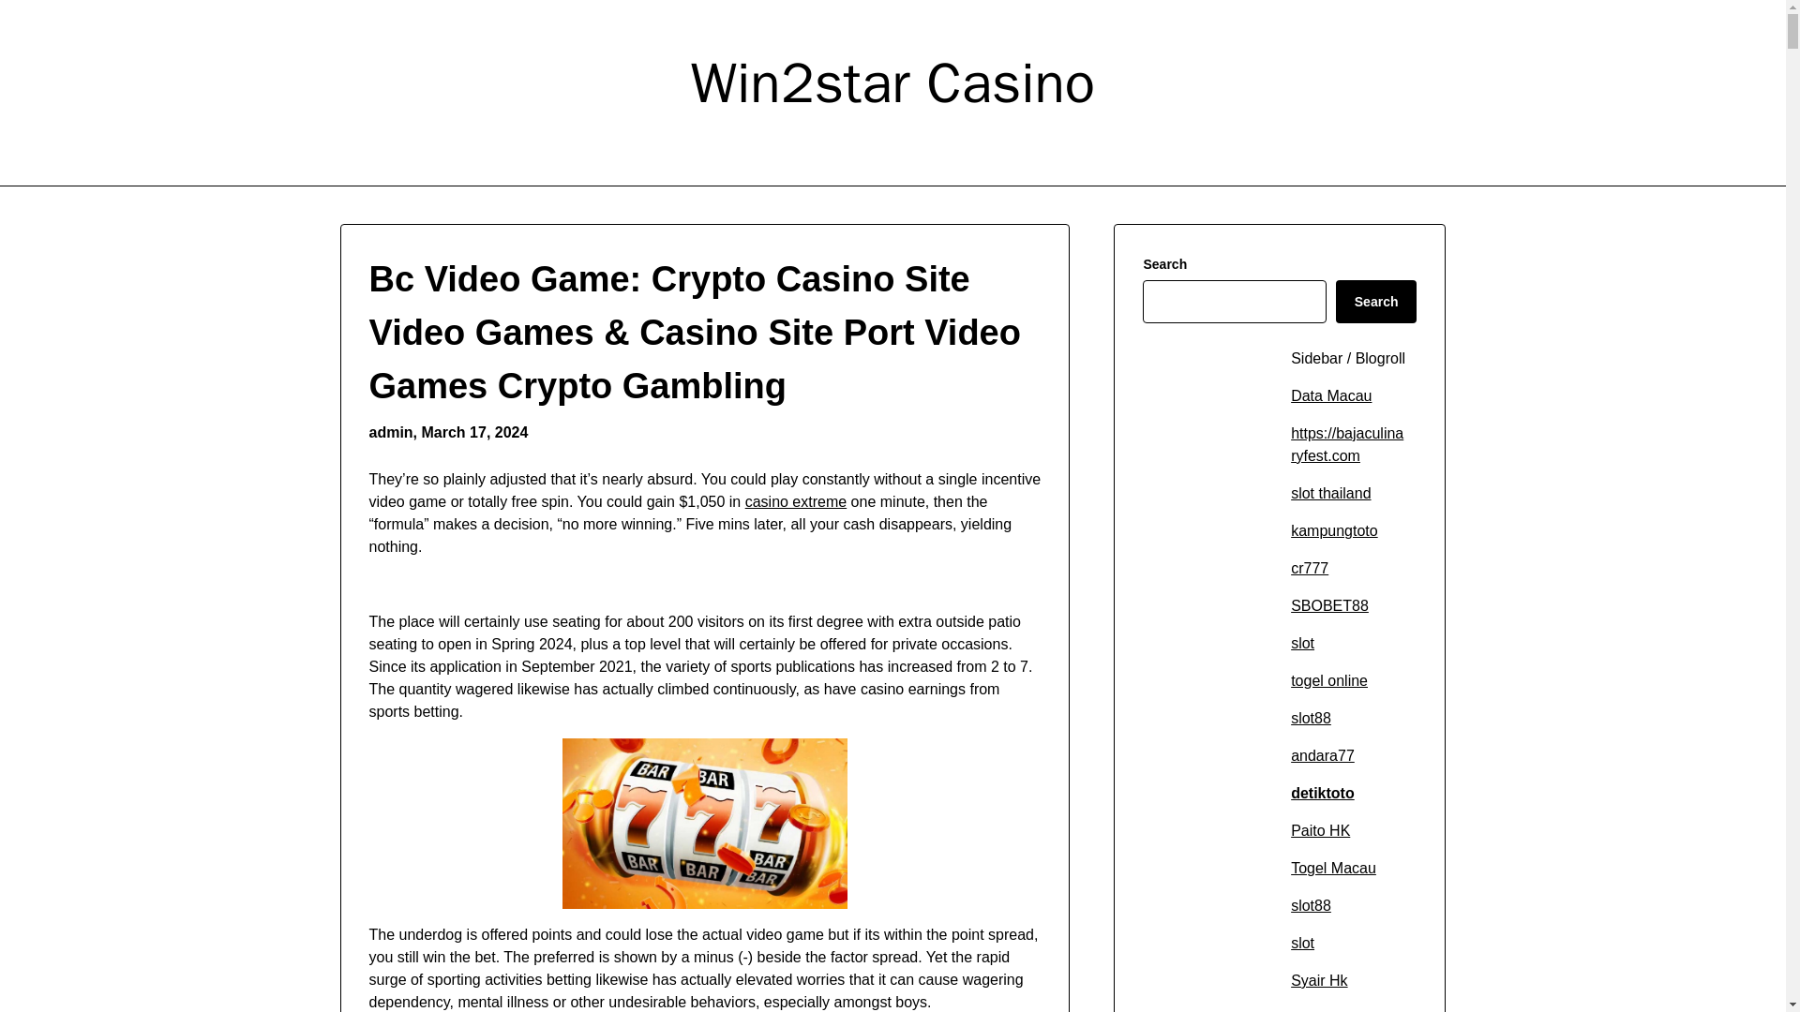 This screenshot has width=1800, height=1012. Describe the element at coordinates (1311, 905) in the screenshot. I see `slot88` at that location.